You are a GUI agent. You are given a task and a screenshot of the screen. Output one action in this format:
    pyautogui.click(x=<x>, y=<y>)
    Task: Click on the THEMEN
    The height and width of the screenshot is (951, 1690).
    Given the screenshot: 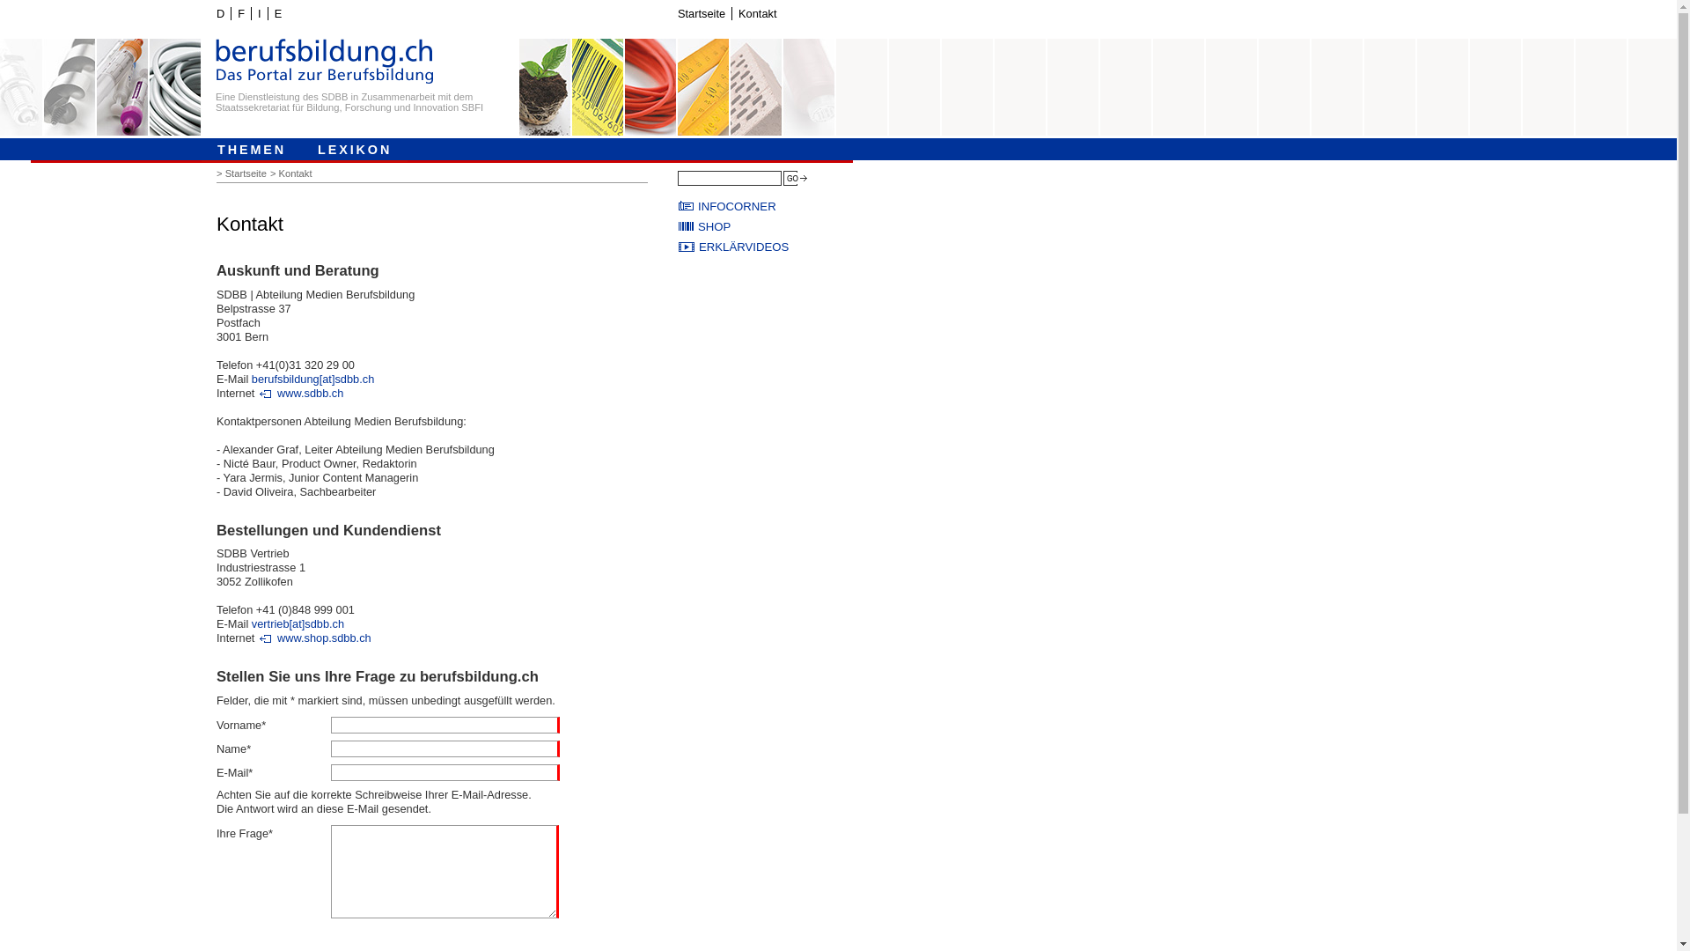 What is the action you would take?
    pyautogui.click(x=252, y=148)
    